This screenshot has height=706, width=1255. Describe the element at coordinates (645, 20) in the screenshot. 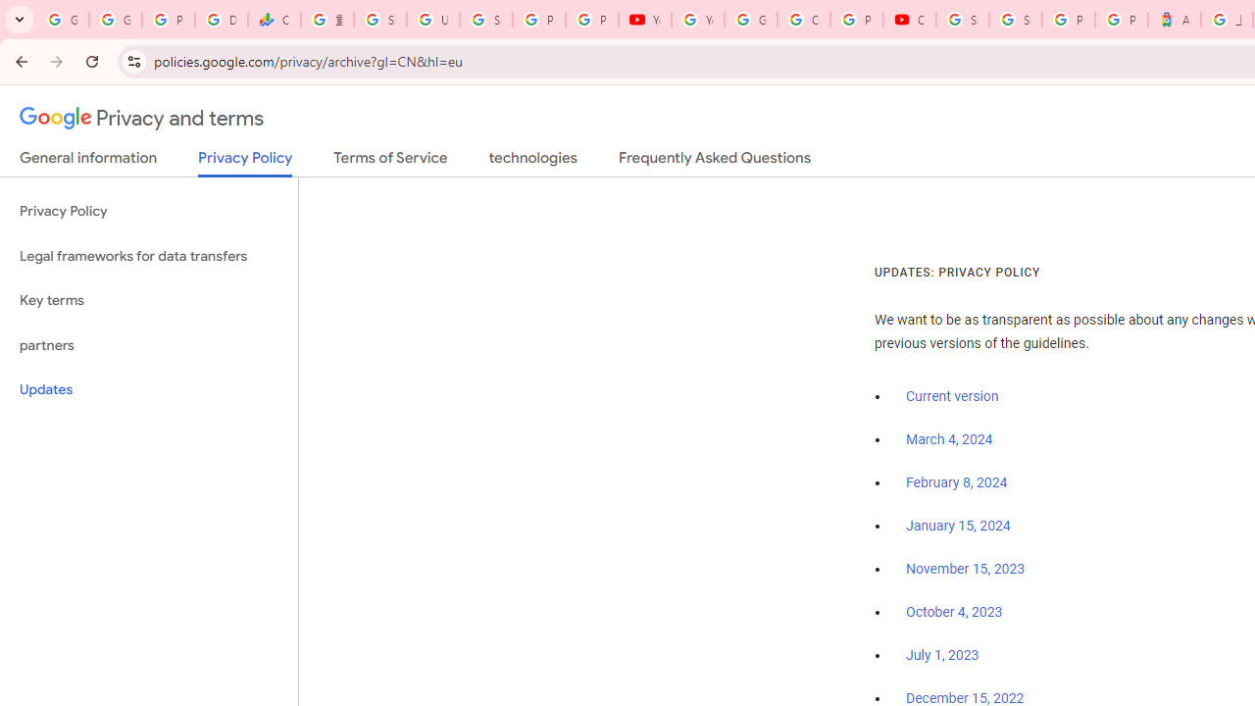

I see `YouTube` at that location.